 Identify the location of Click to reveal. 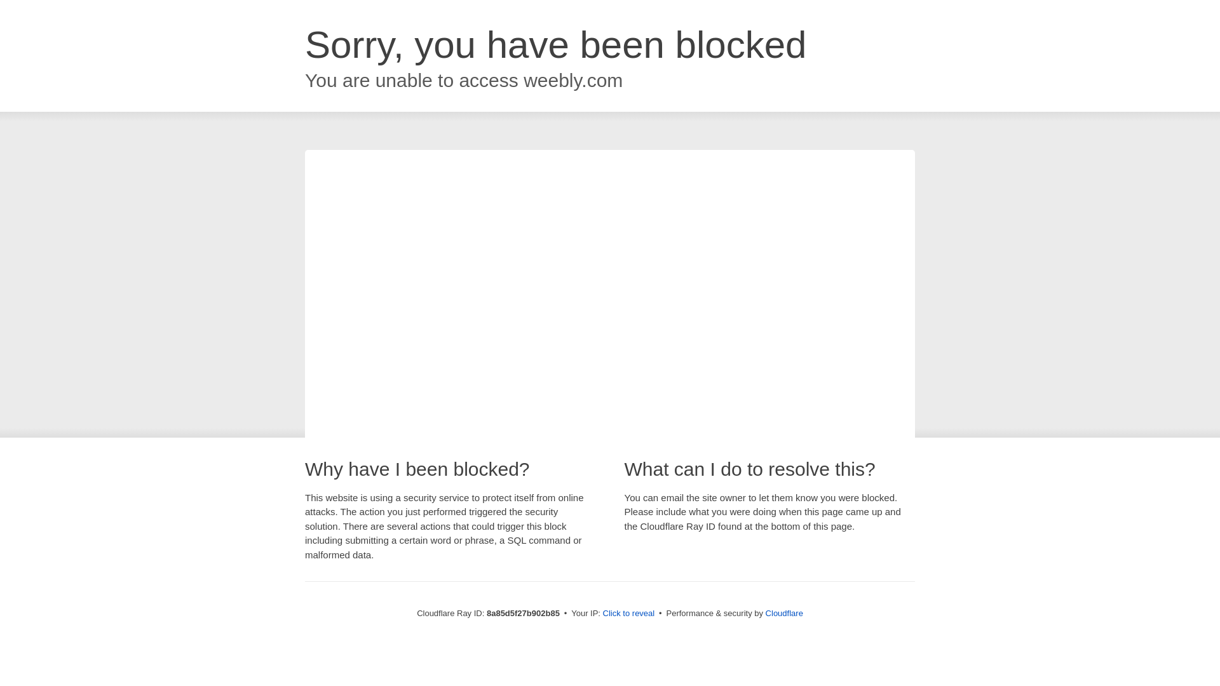
(629, 614).